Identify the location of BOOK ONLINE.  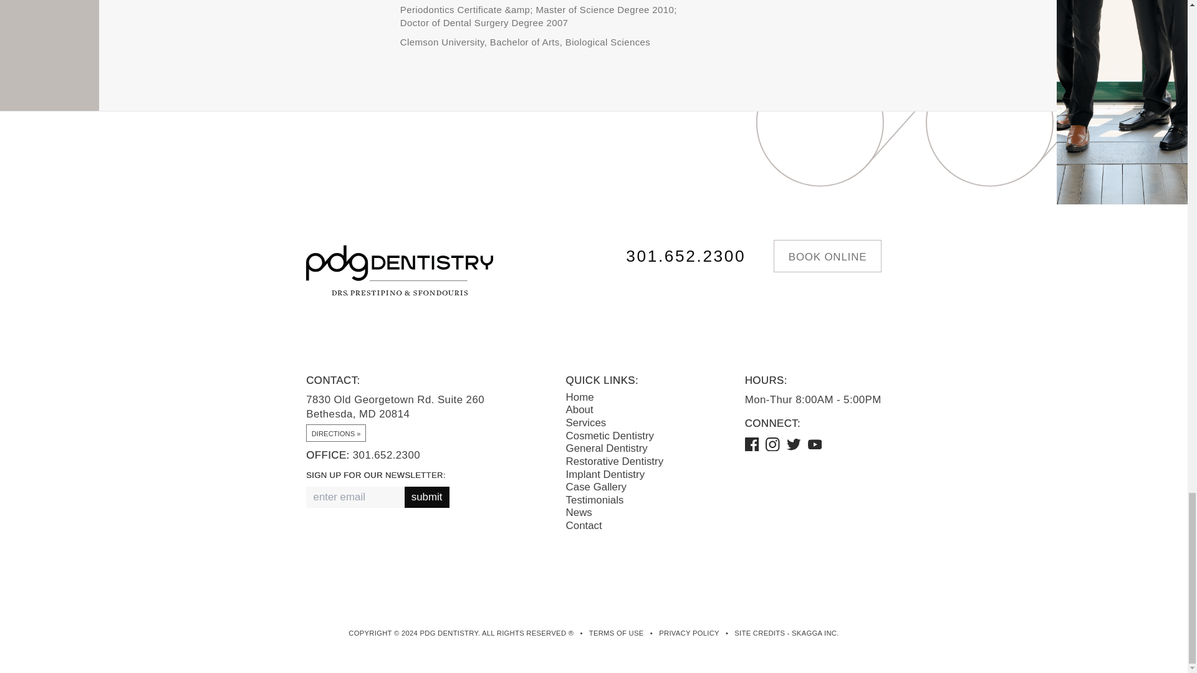
(827, 256).